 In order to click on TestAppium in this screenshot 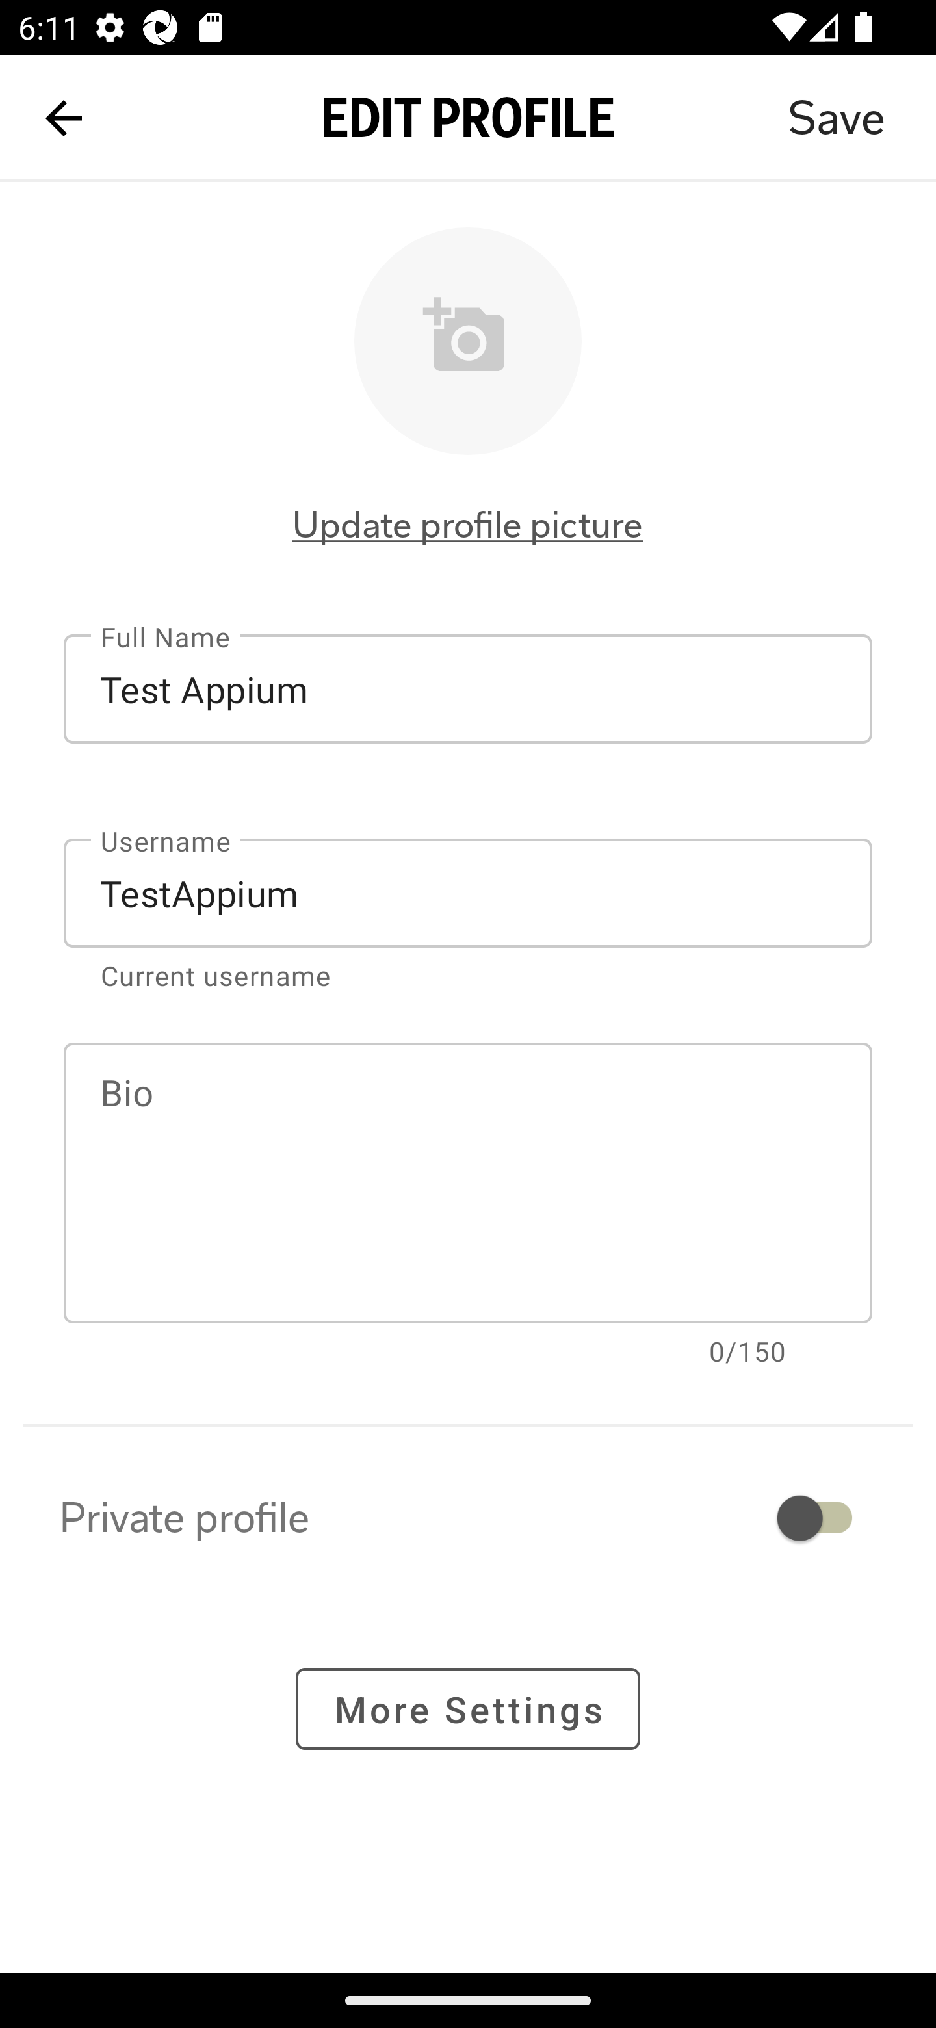, I will do `click(468, 892)`.